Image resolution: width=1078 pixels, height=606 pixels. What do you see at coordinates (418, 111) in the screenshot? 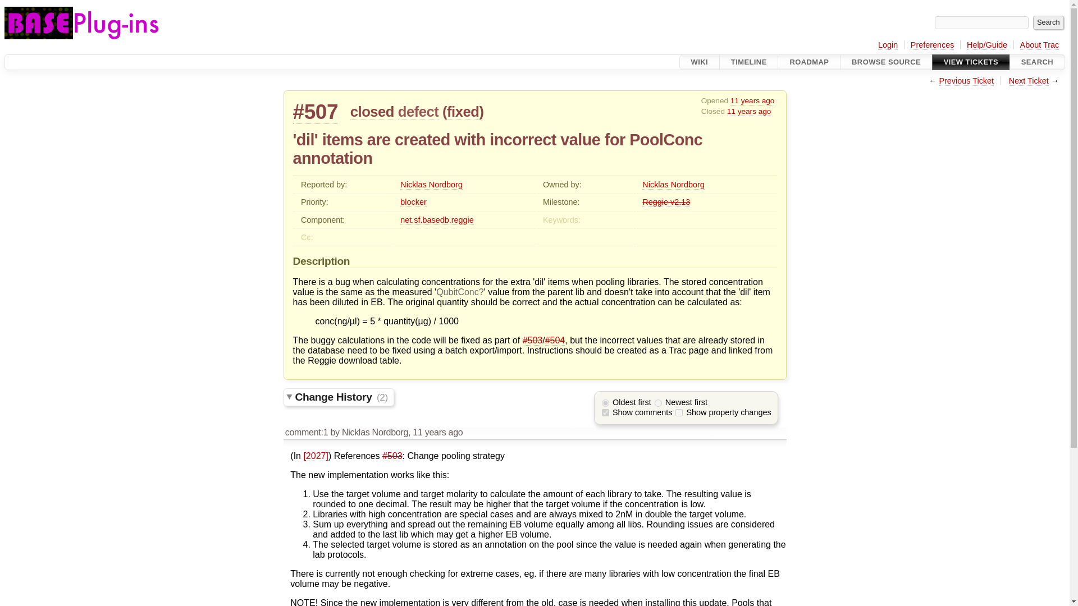
I see `defect` at bounding box center [418, 111].